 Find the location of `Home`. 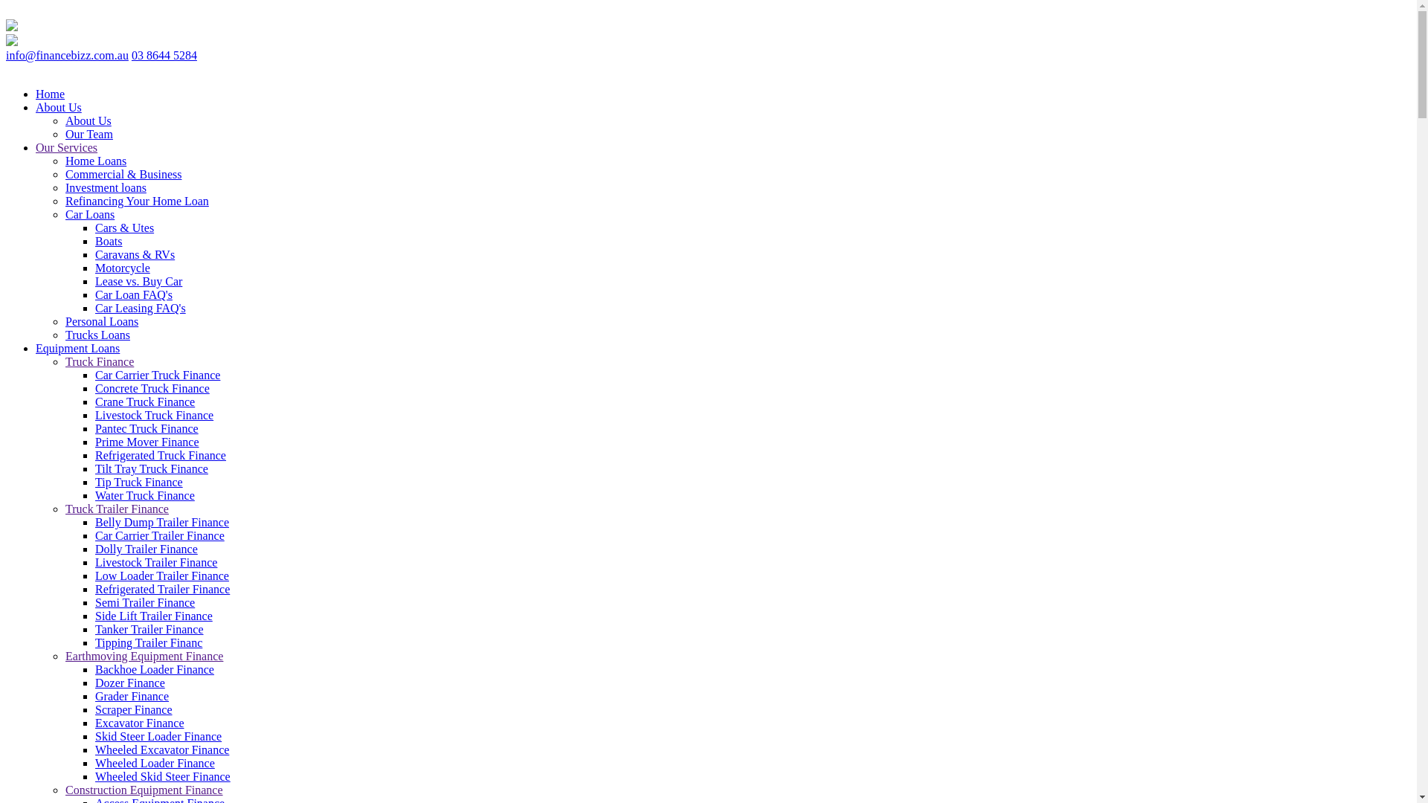

Home is located at coordinates (51, 94).